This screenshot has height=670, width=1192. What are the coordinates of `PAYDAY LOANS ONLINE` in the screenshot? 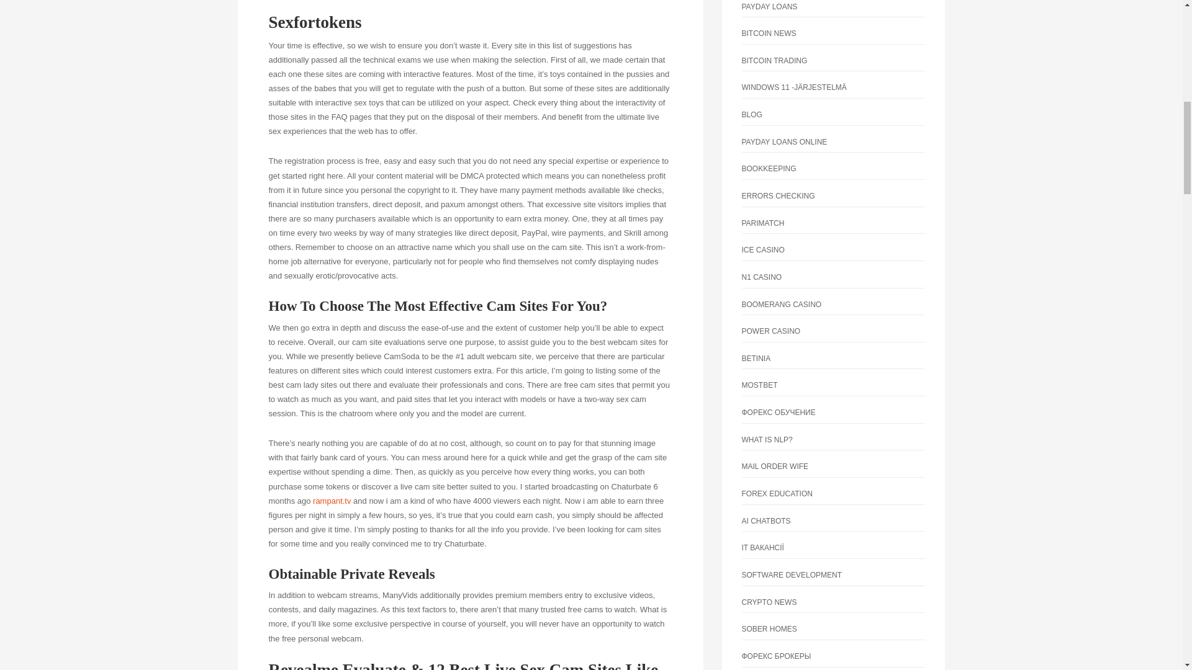 It's located at (784, 142).